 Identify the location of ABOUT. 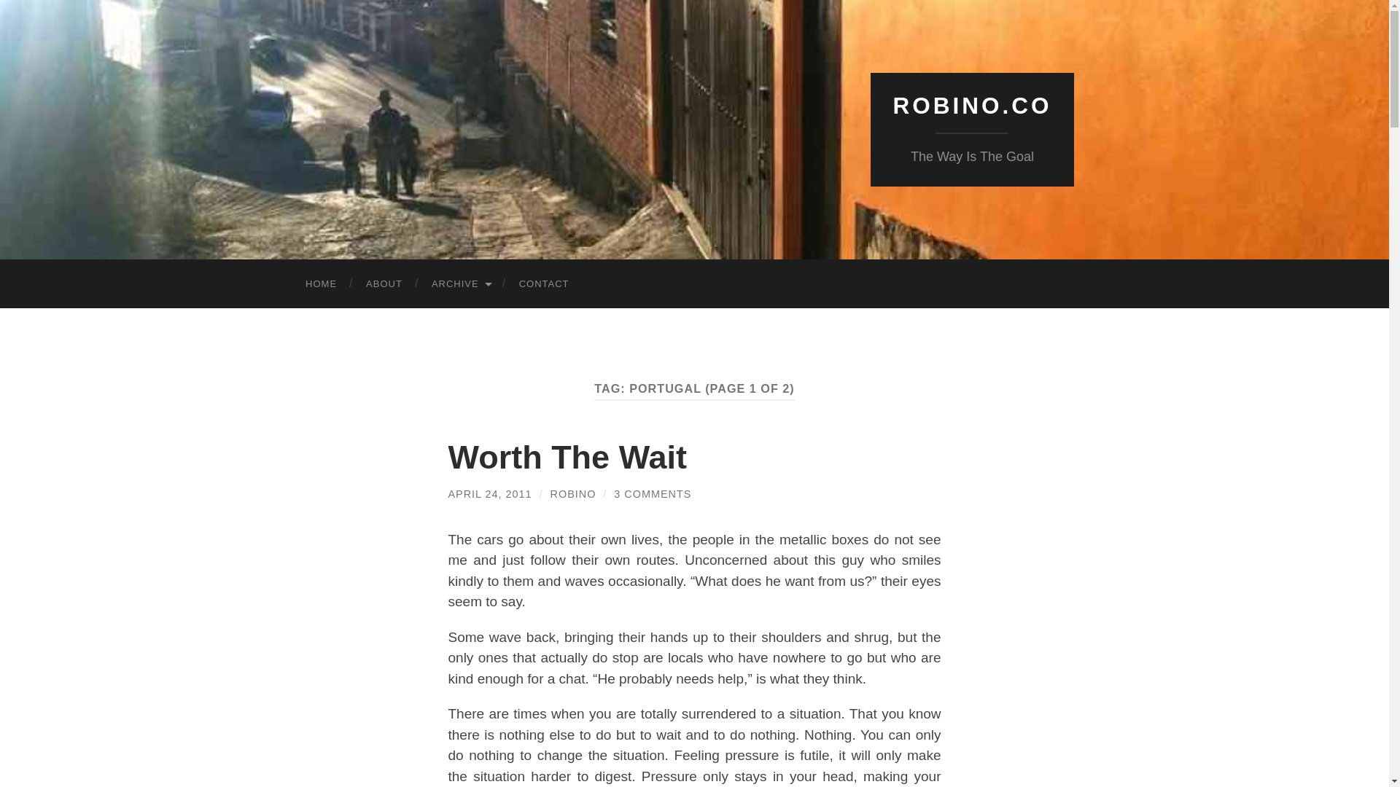
(384, 284).